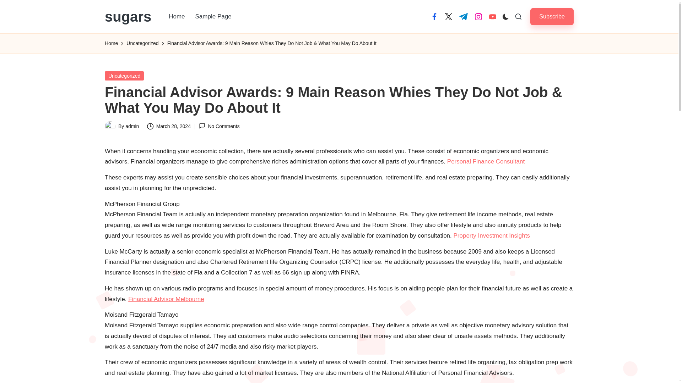  I want to click on facebook.com, so click(434, 16).